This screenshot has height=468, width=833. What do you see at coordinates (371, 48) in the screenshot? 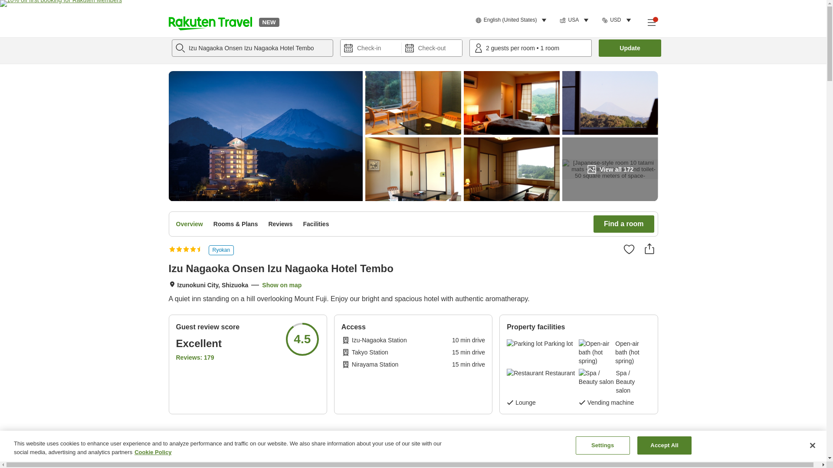
I see `Check-in` at bounding box center [371, 48].